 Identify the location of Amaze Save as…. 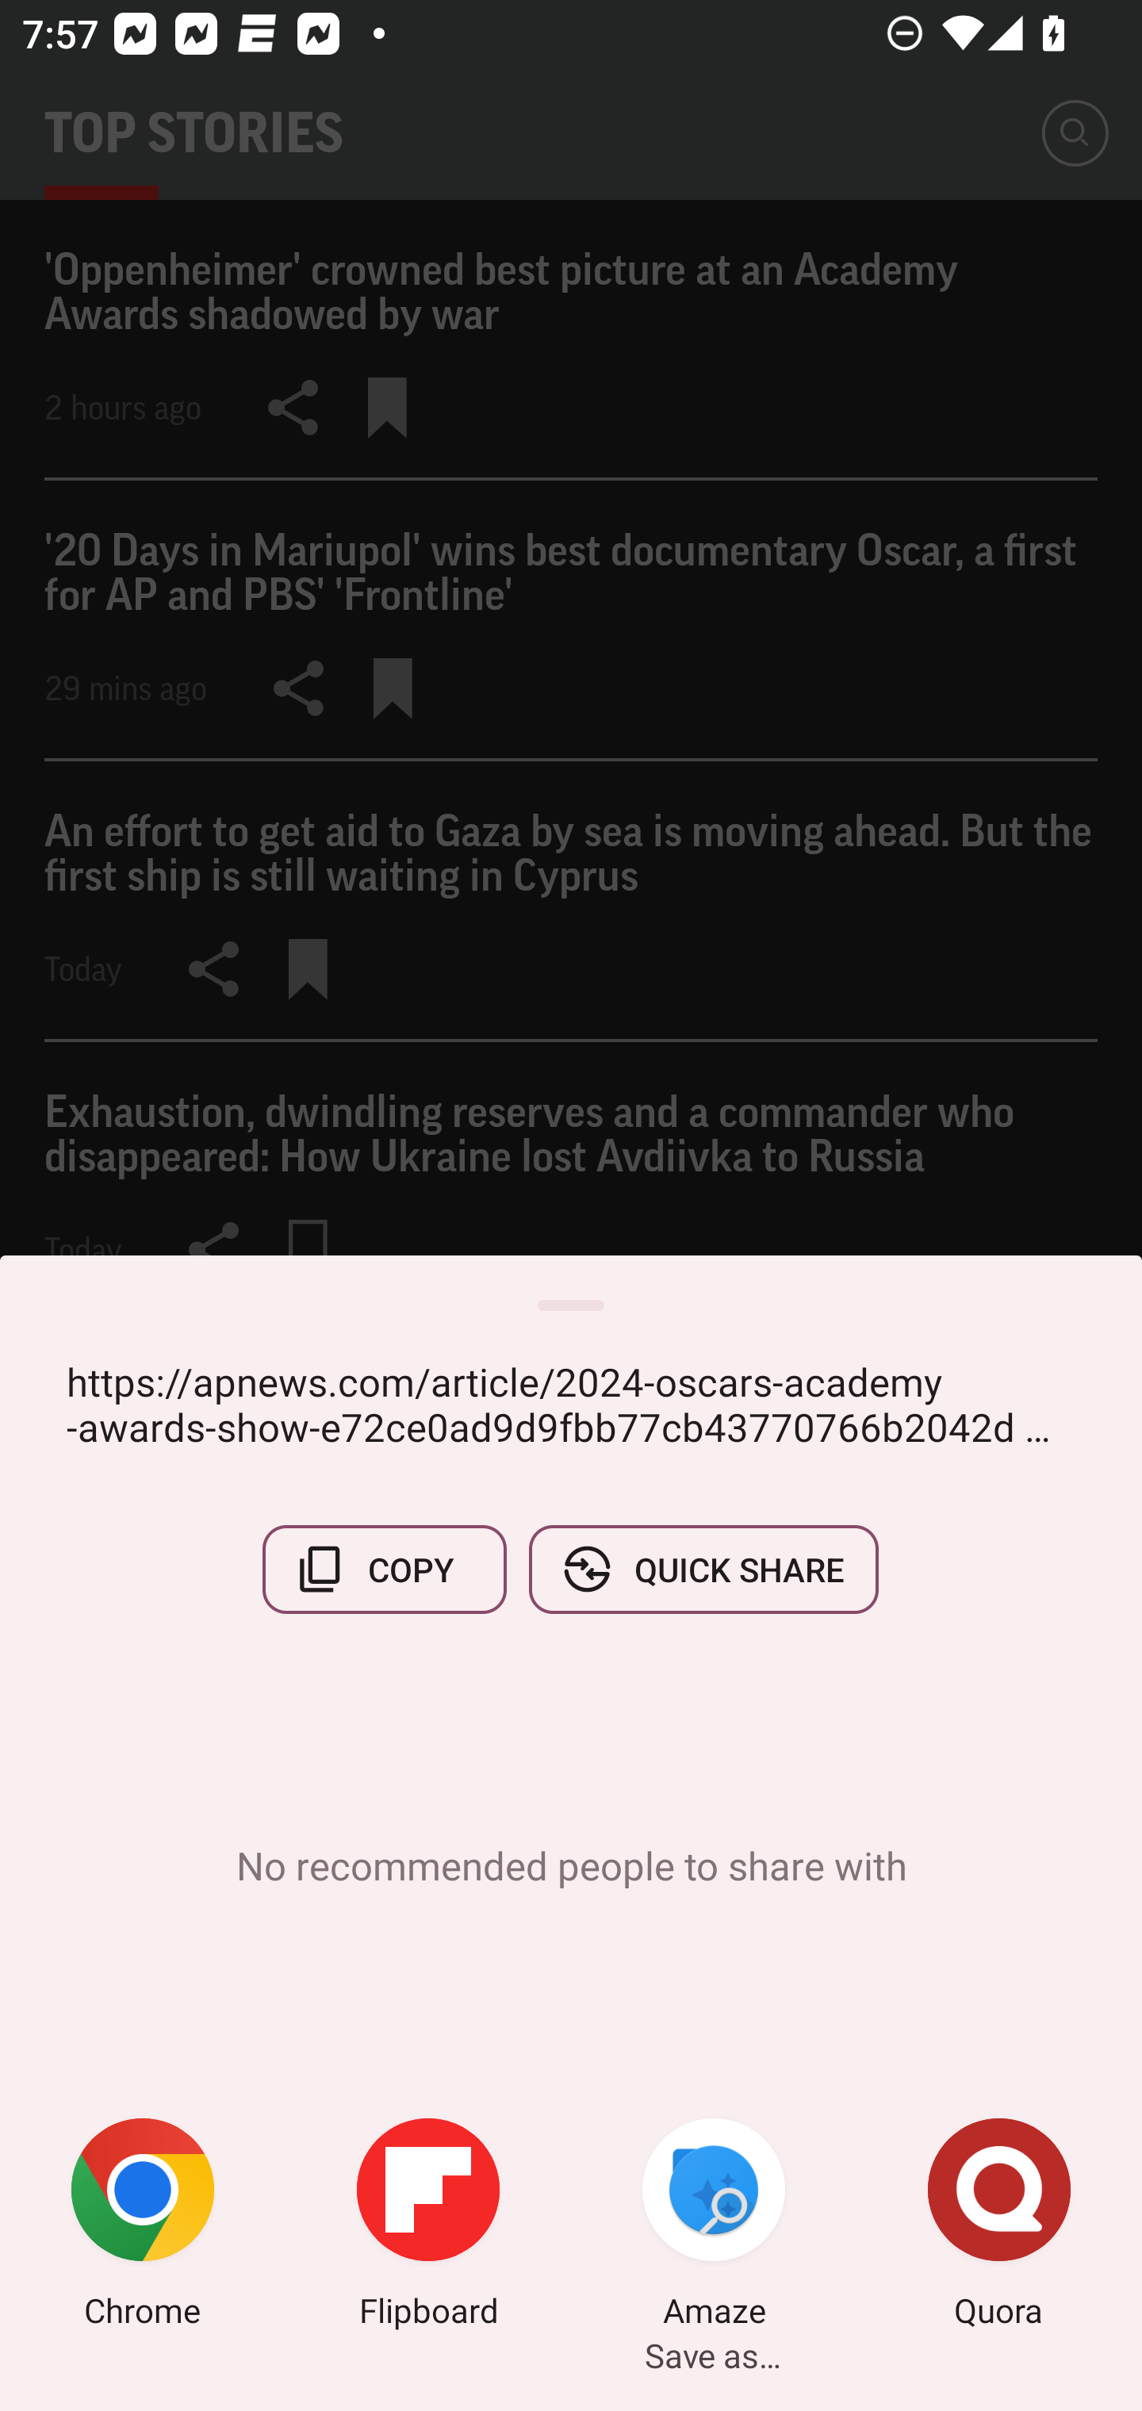
(714, 2227).